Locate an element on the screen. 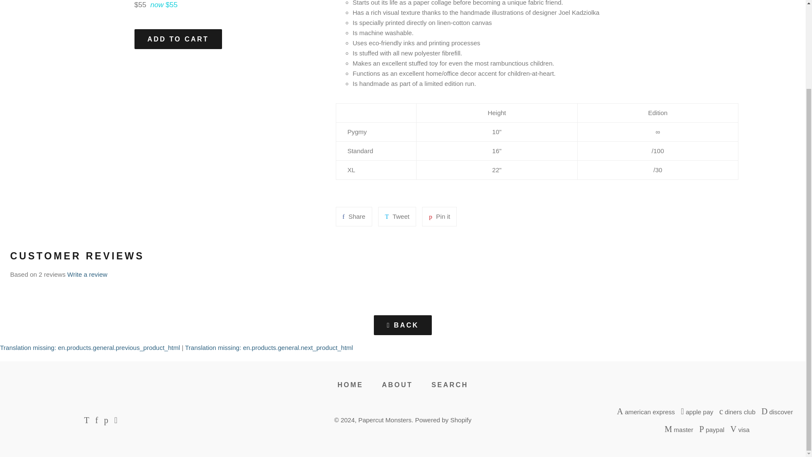  ABOUT is located at coordinates (450, 385).